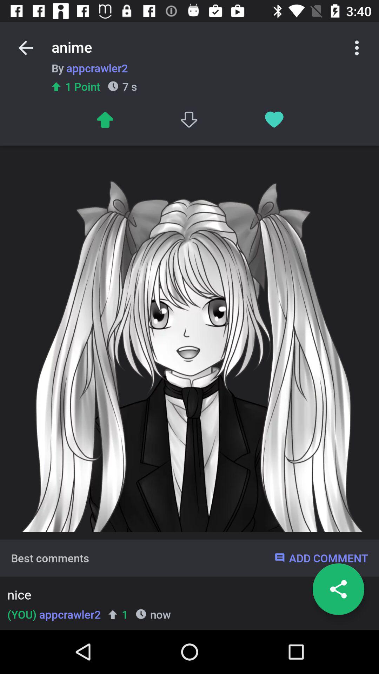 The image size is (379, 674). I want to click on flip until nice  item, so click(187, 596).